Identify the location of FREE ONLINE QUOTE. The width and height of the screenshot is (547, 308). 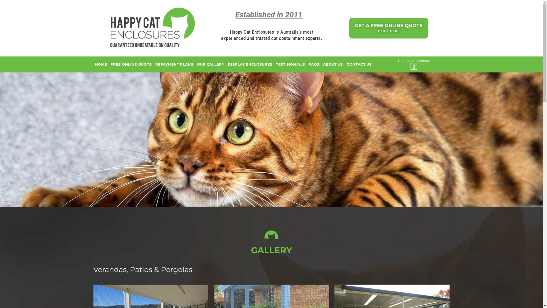
(131, 64).